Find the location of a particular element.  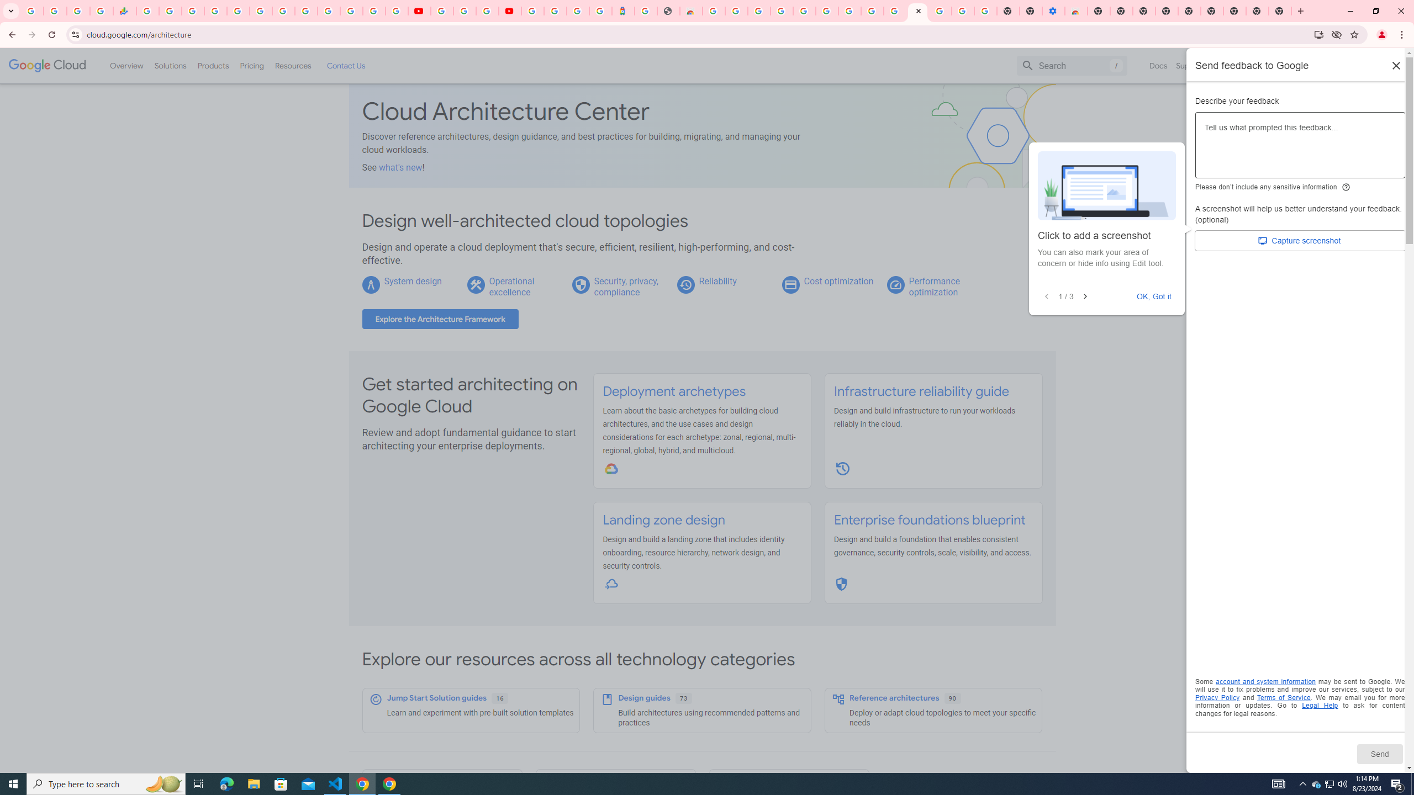

Performance optimization is located at coordinates (935, 286).